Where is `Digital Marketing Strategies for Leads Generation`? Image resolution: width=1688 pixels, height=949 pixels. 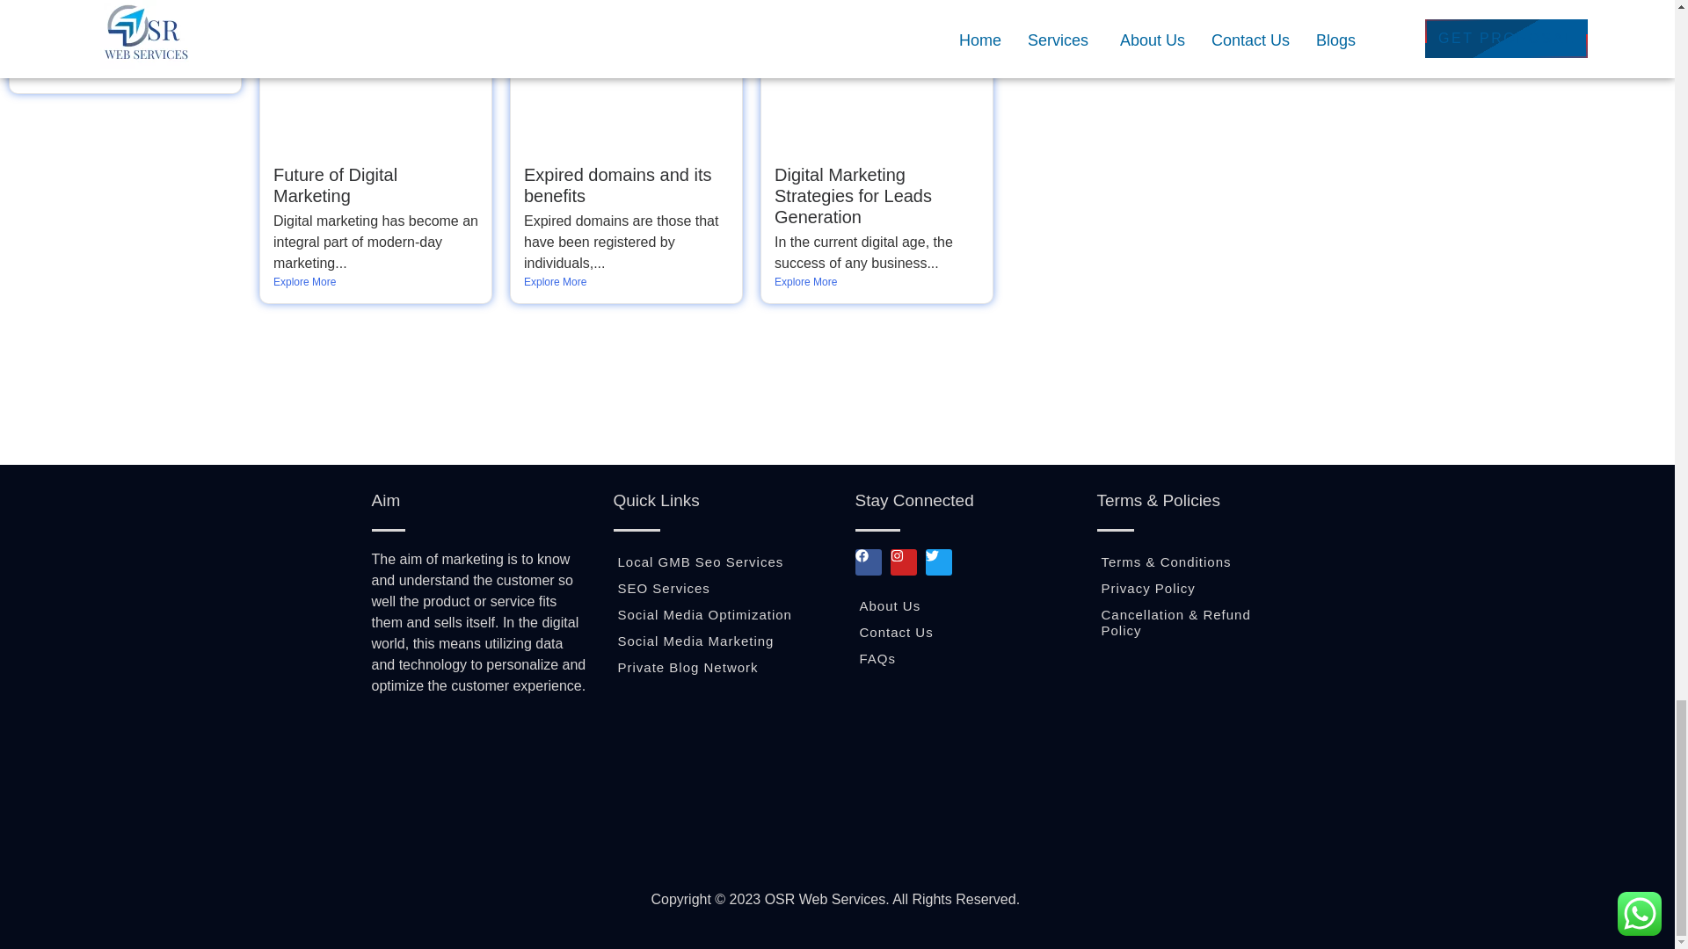 Digital Marketing Strategies for Leads Generation is located at coordinates (853, 195).